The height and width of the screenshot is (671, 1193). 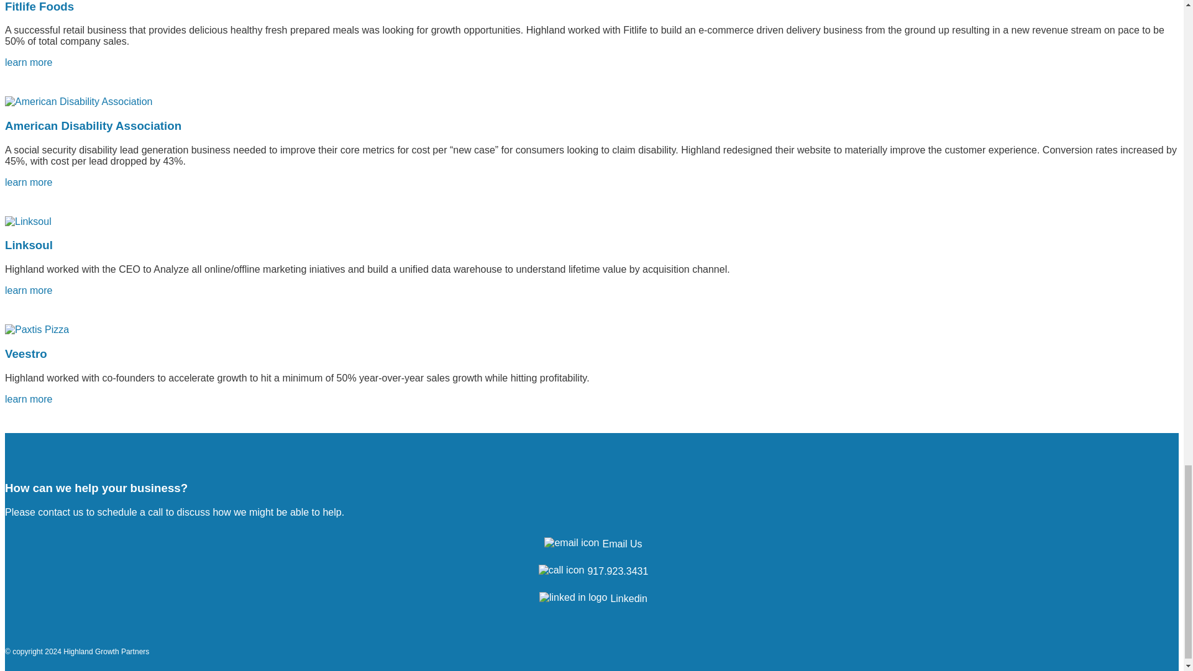 What do you see at coordinates (29, 291) in the screenshot?
I see `learn more` at bounding box center [29, 291].